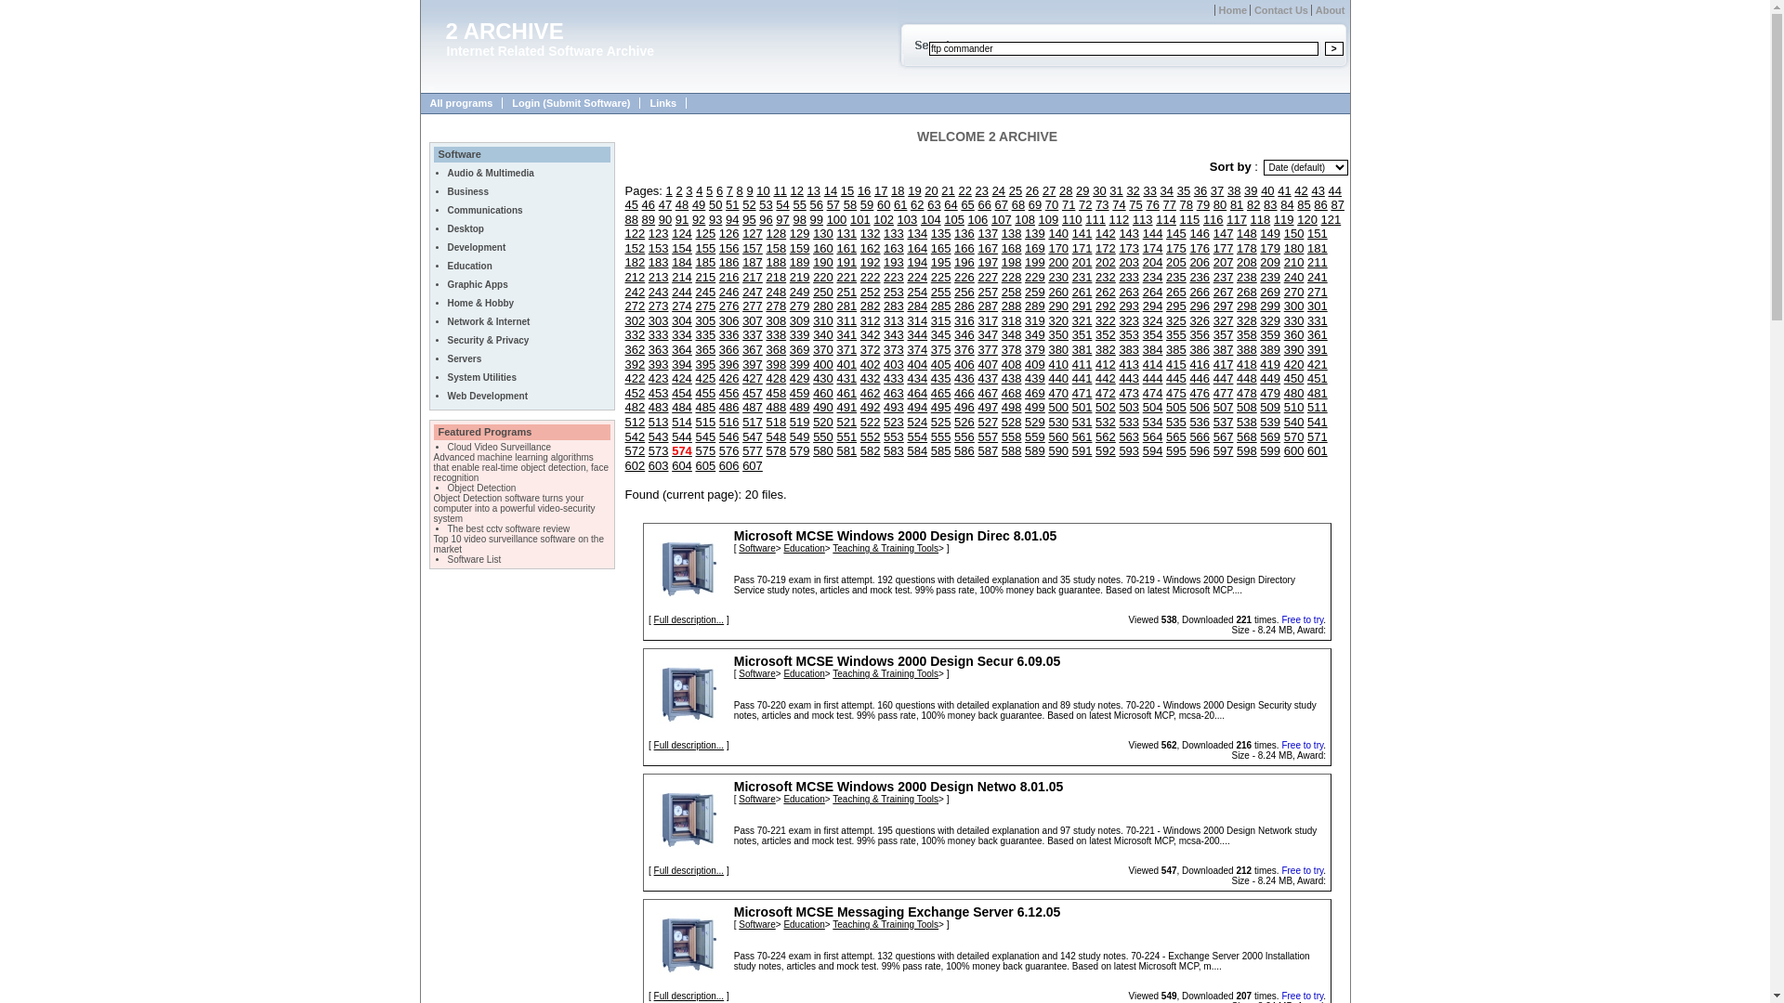 The width and height of the screenshot is (1784, 1003). What do you see at coordinates (1294, 422) in the screenshot?
I see `540` at bounding box center [1294, 422].